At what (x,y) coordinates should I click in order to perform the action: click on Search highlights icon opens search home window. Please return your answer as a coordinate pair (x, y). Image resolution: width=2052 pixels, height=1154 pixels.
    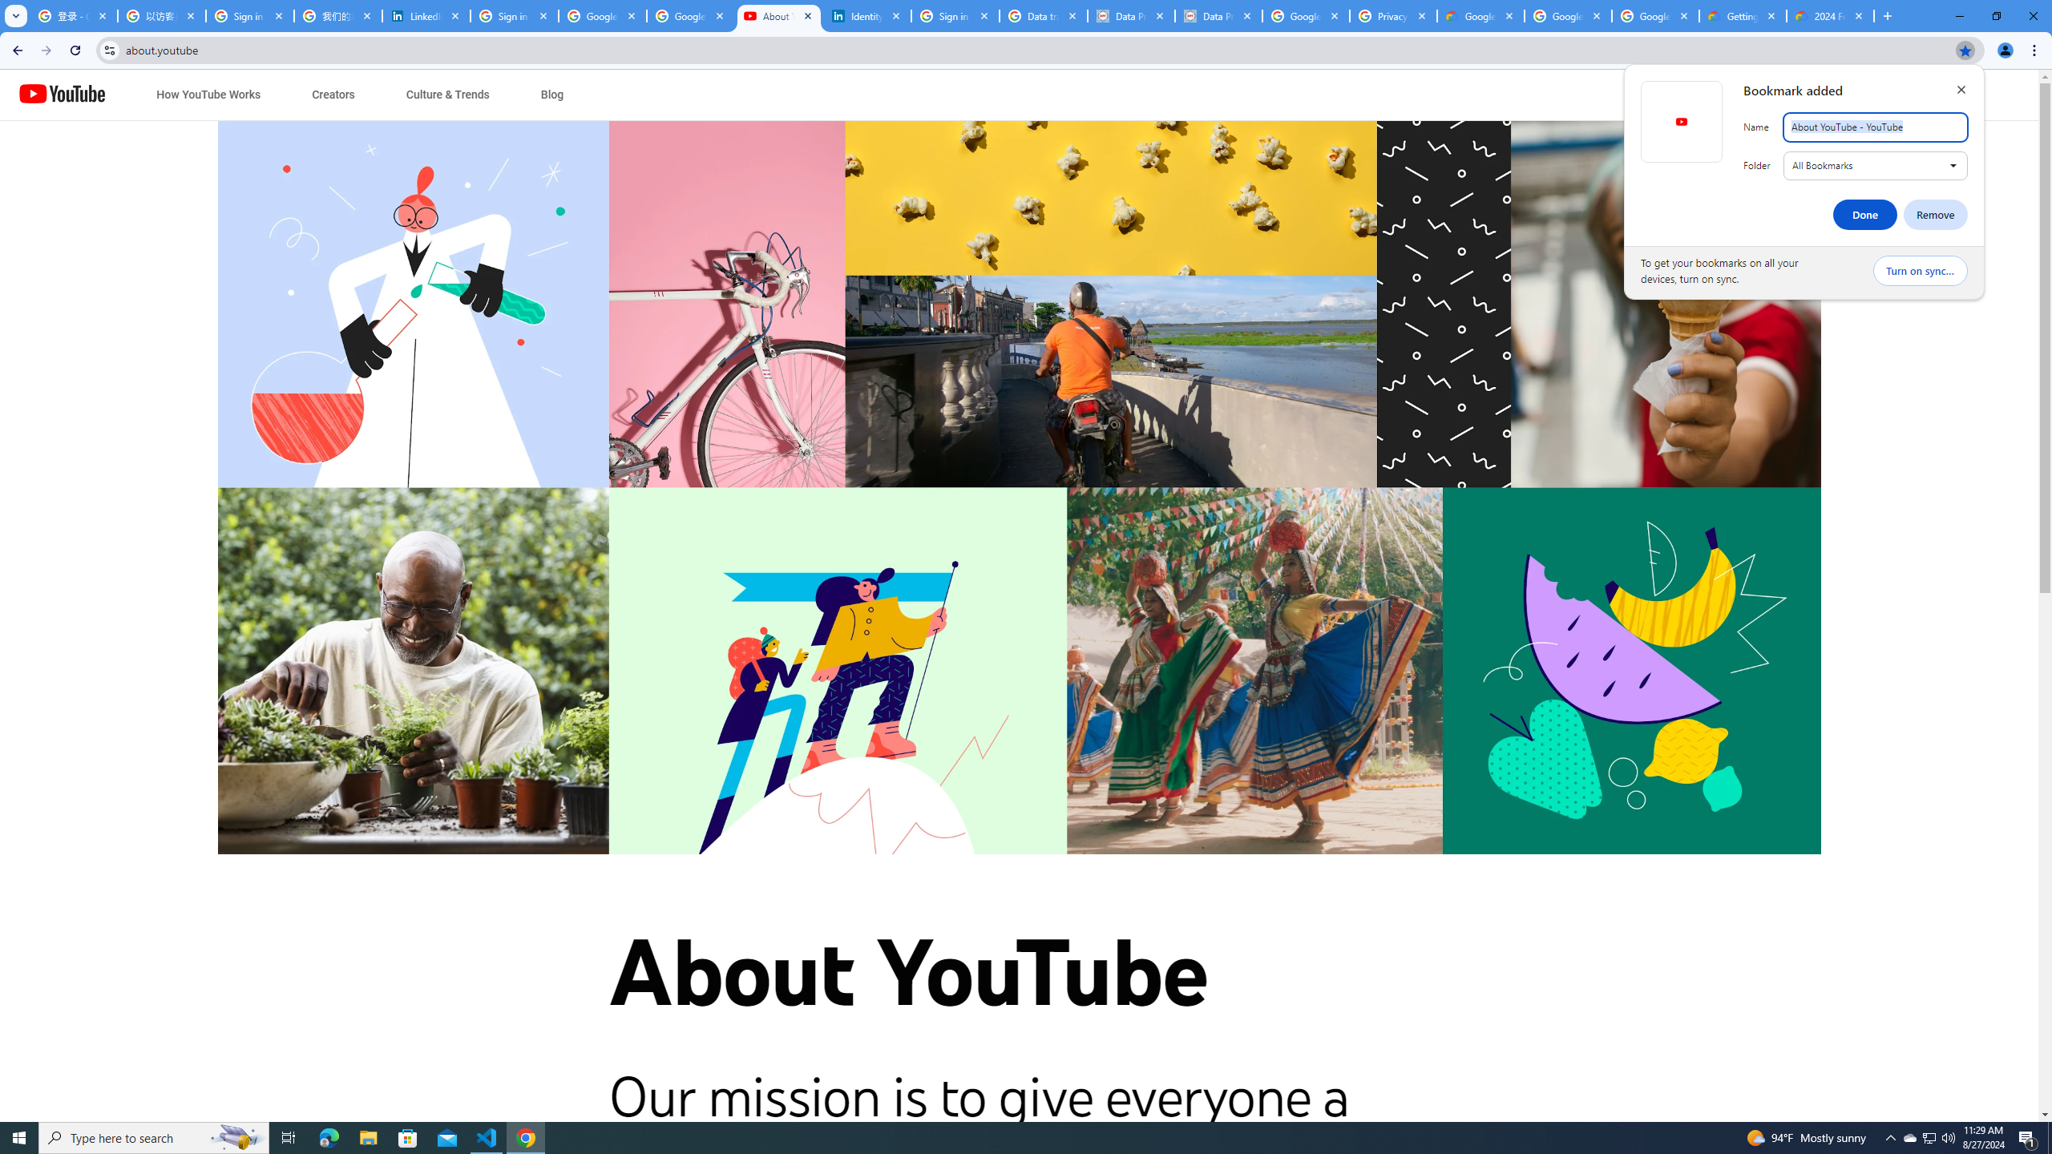
    Looking at the image, I should click on (237, 1138).